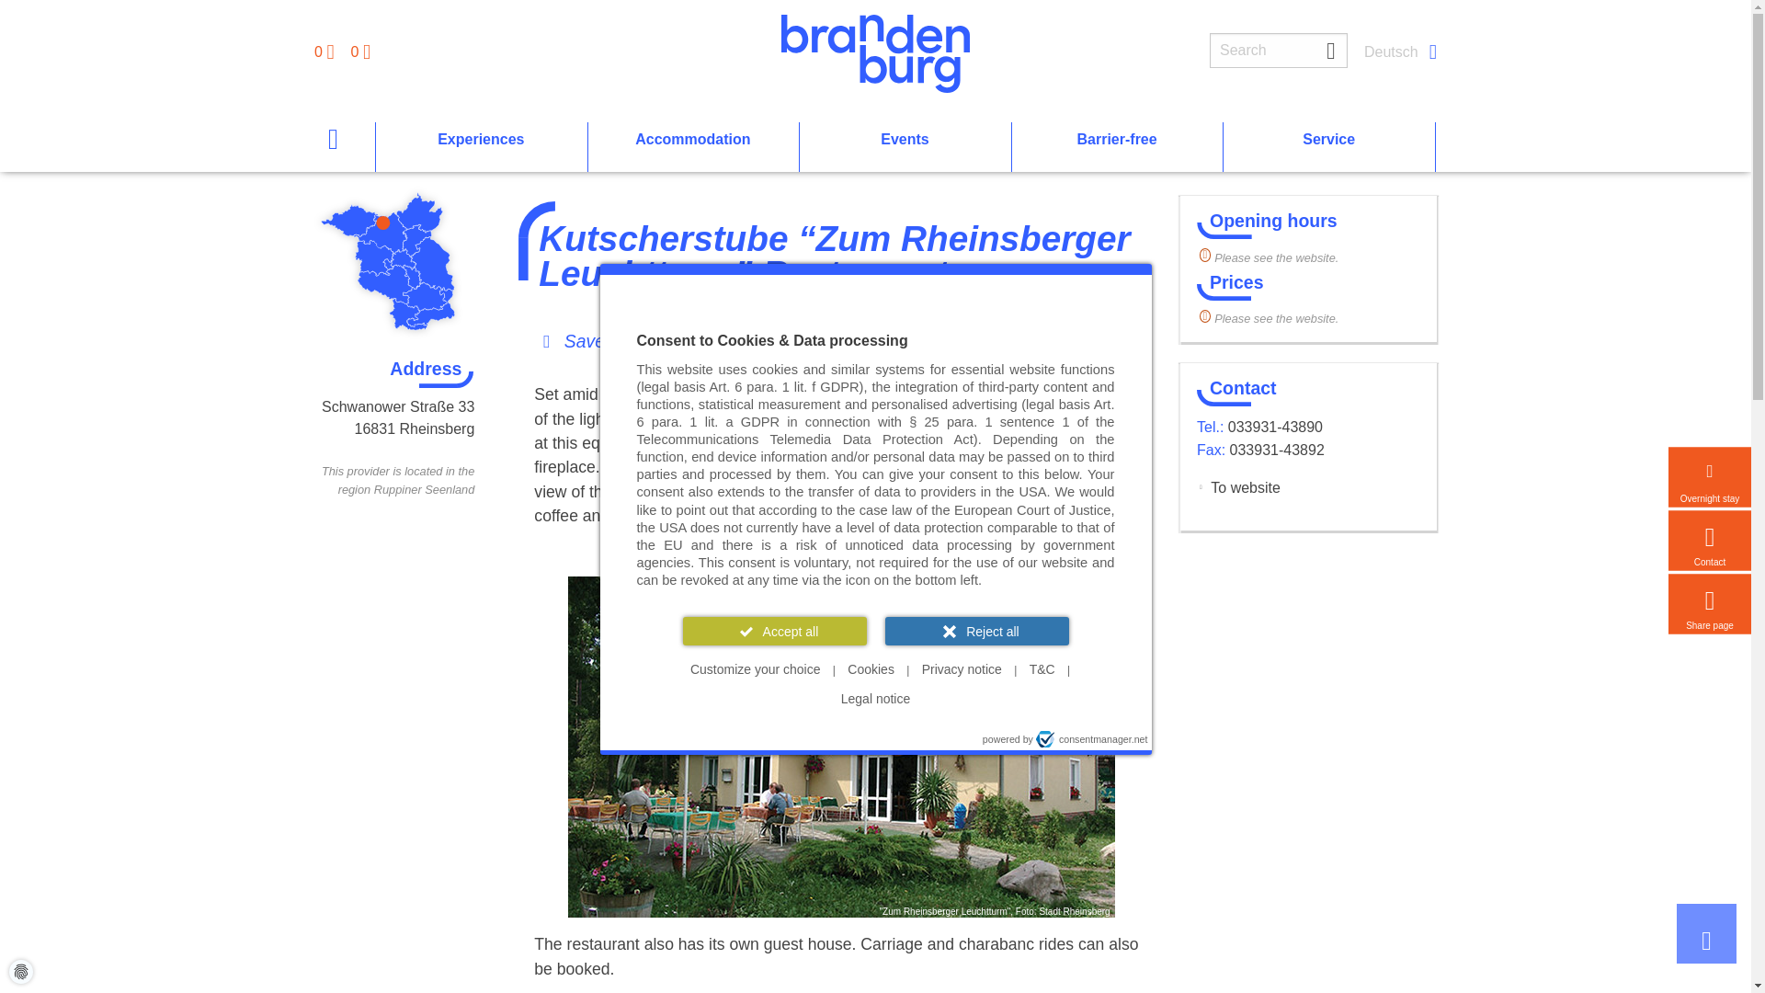  What do you see at coordinates (774, 631) in the screenshot?
I see `Accept all` at bounding box center [774, 631].